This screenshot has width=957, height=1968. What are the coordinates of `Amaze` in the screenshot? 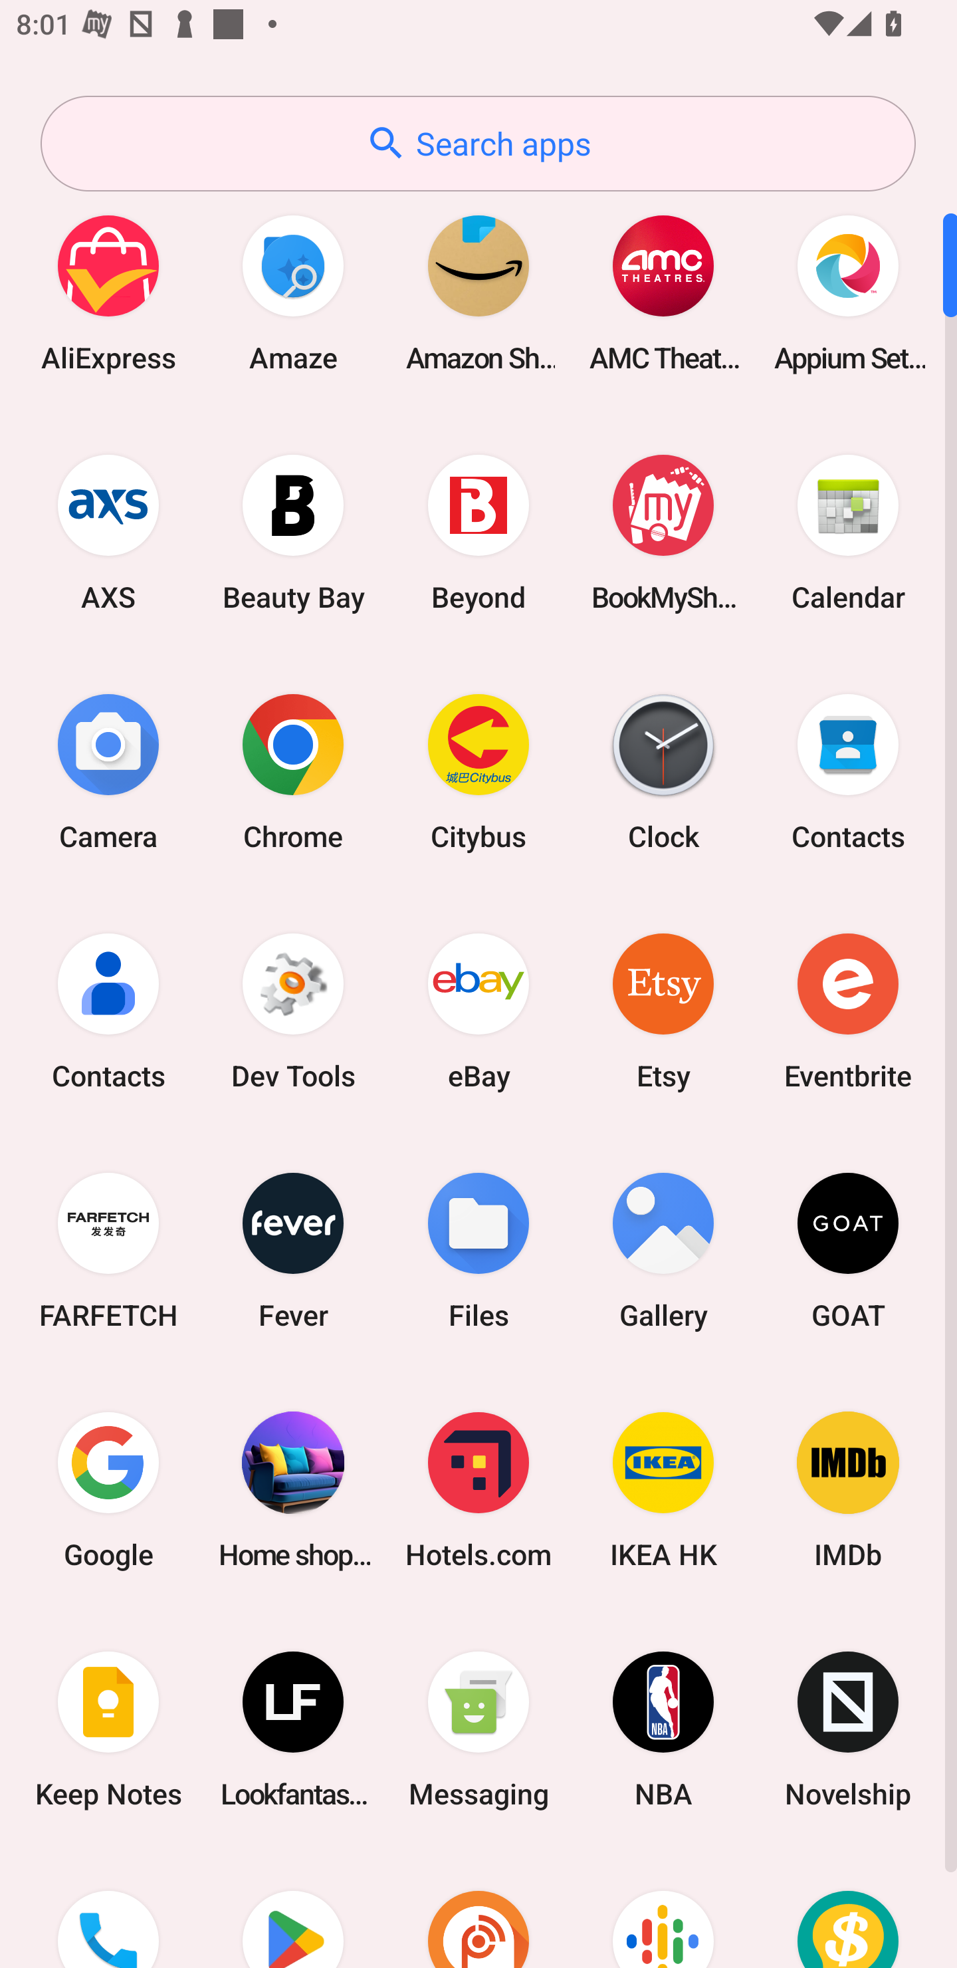 It's located at (293, 293).